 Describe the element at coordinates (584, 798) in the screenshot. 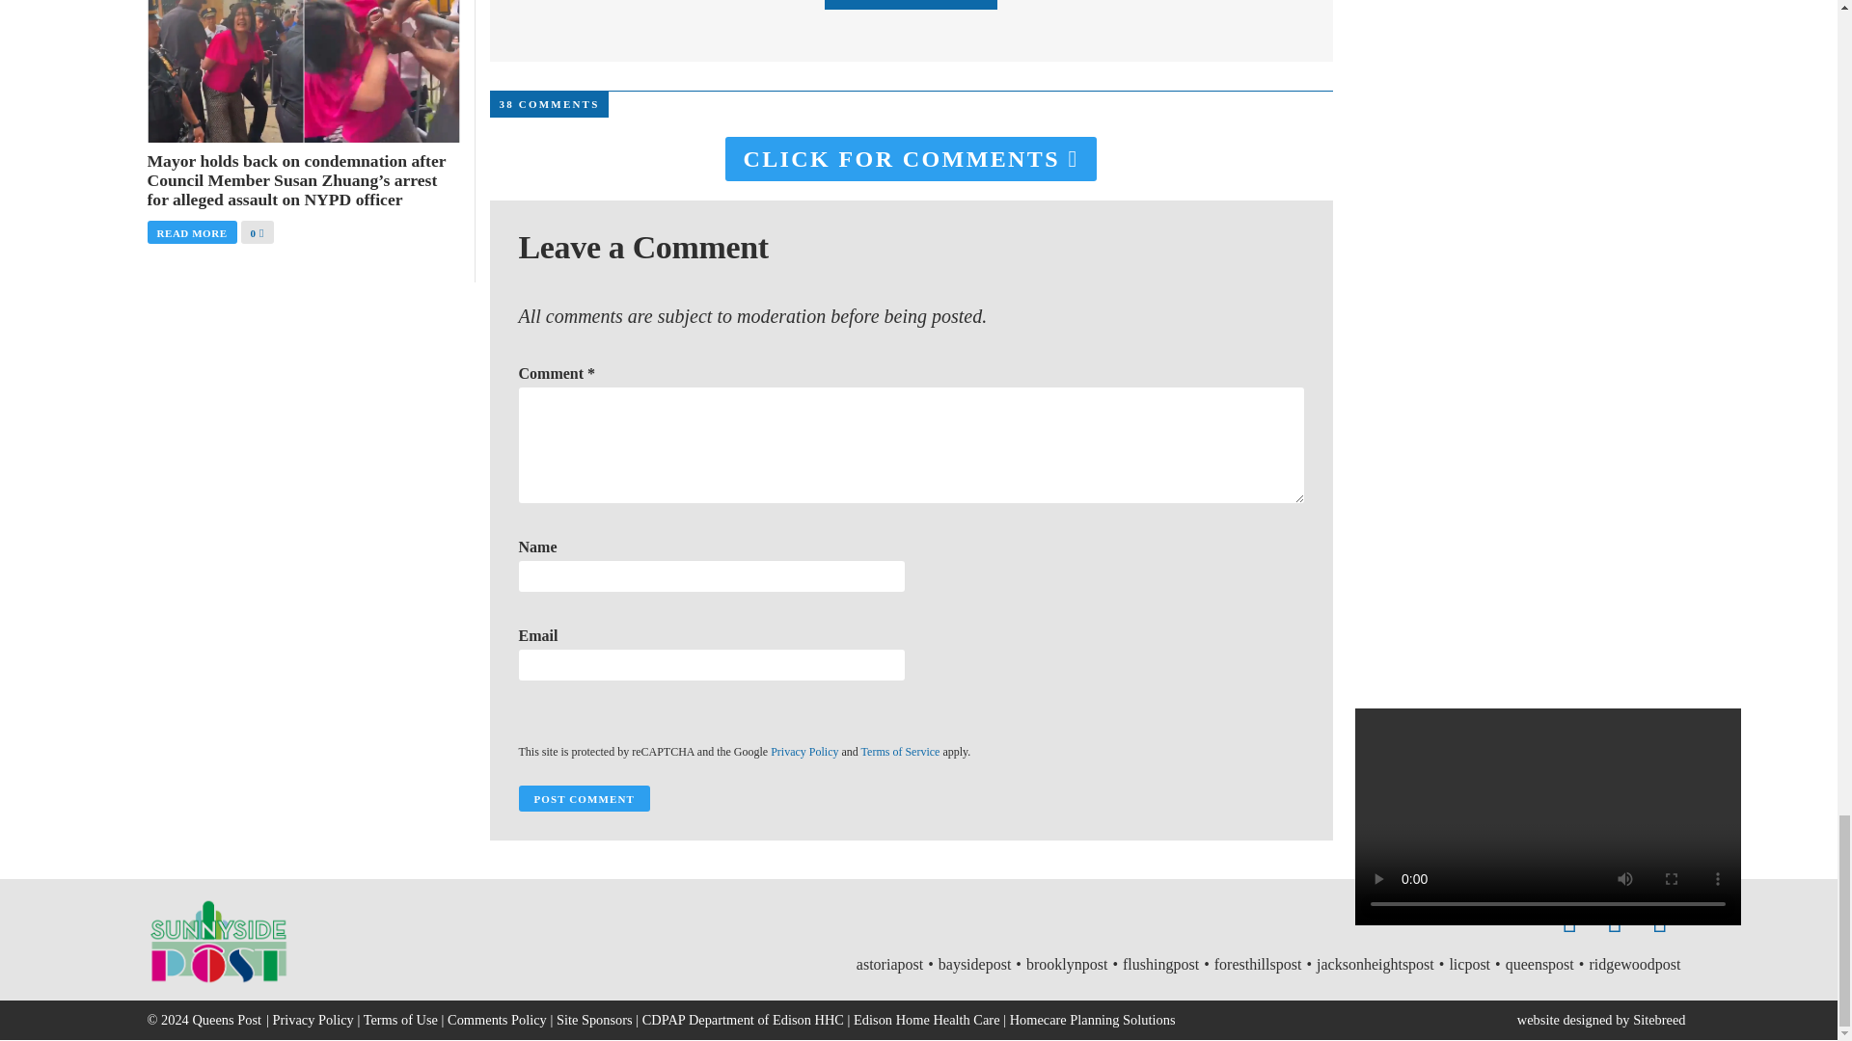

I see `Post Comment` at that location.